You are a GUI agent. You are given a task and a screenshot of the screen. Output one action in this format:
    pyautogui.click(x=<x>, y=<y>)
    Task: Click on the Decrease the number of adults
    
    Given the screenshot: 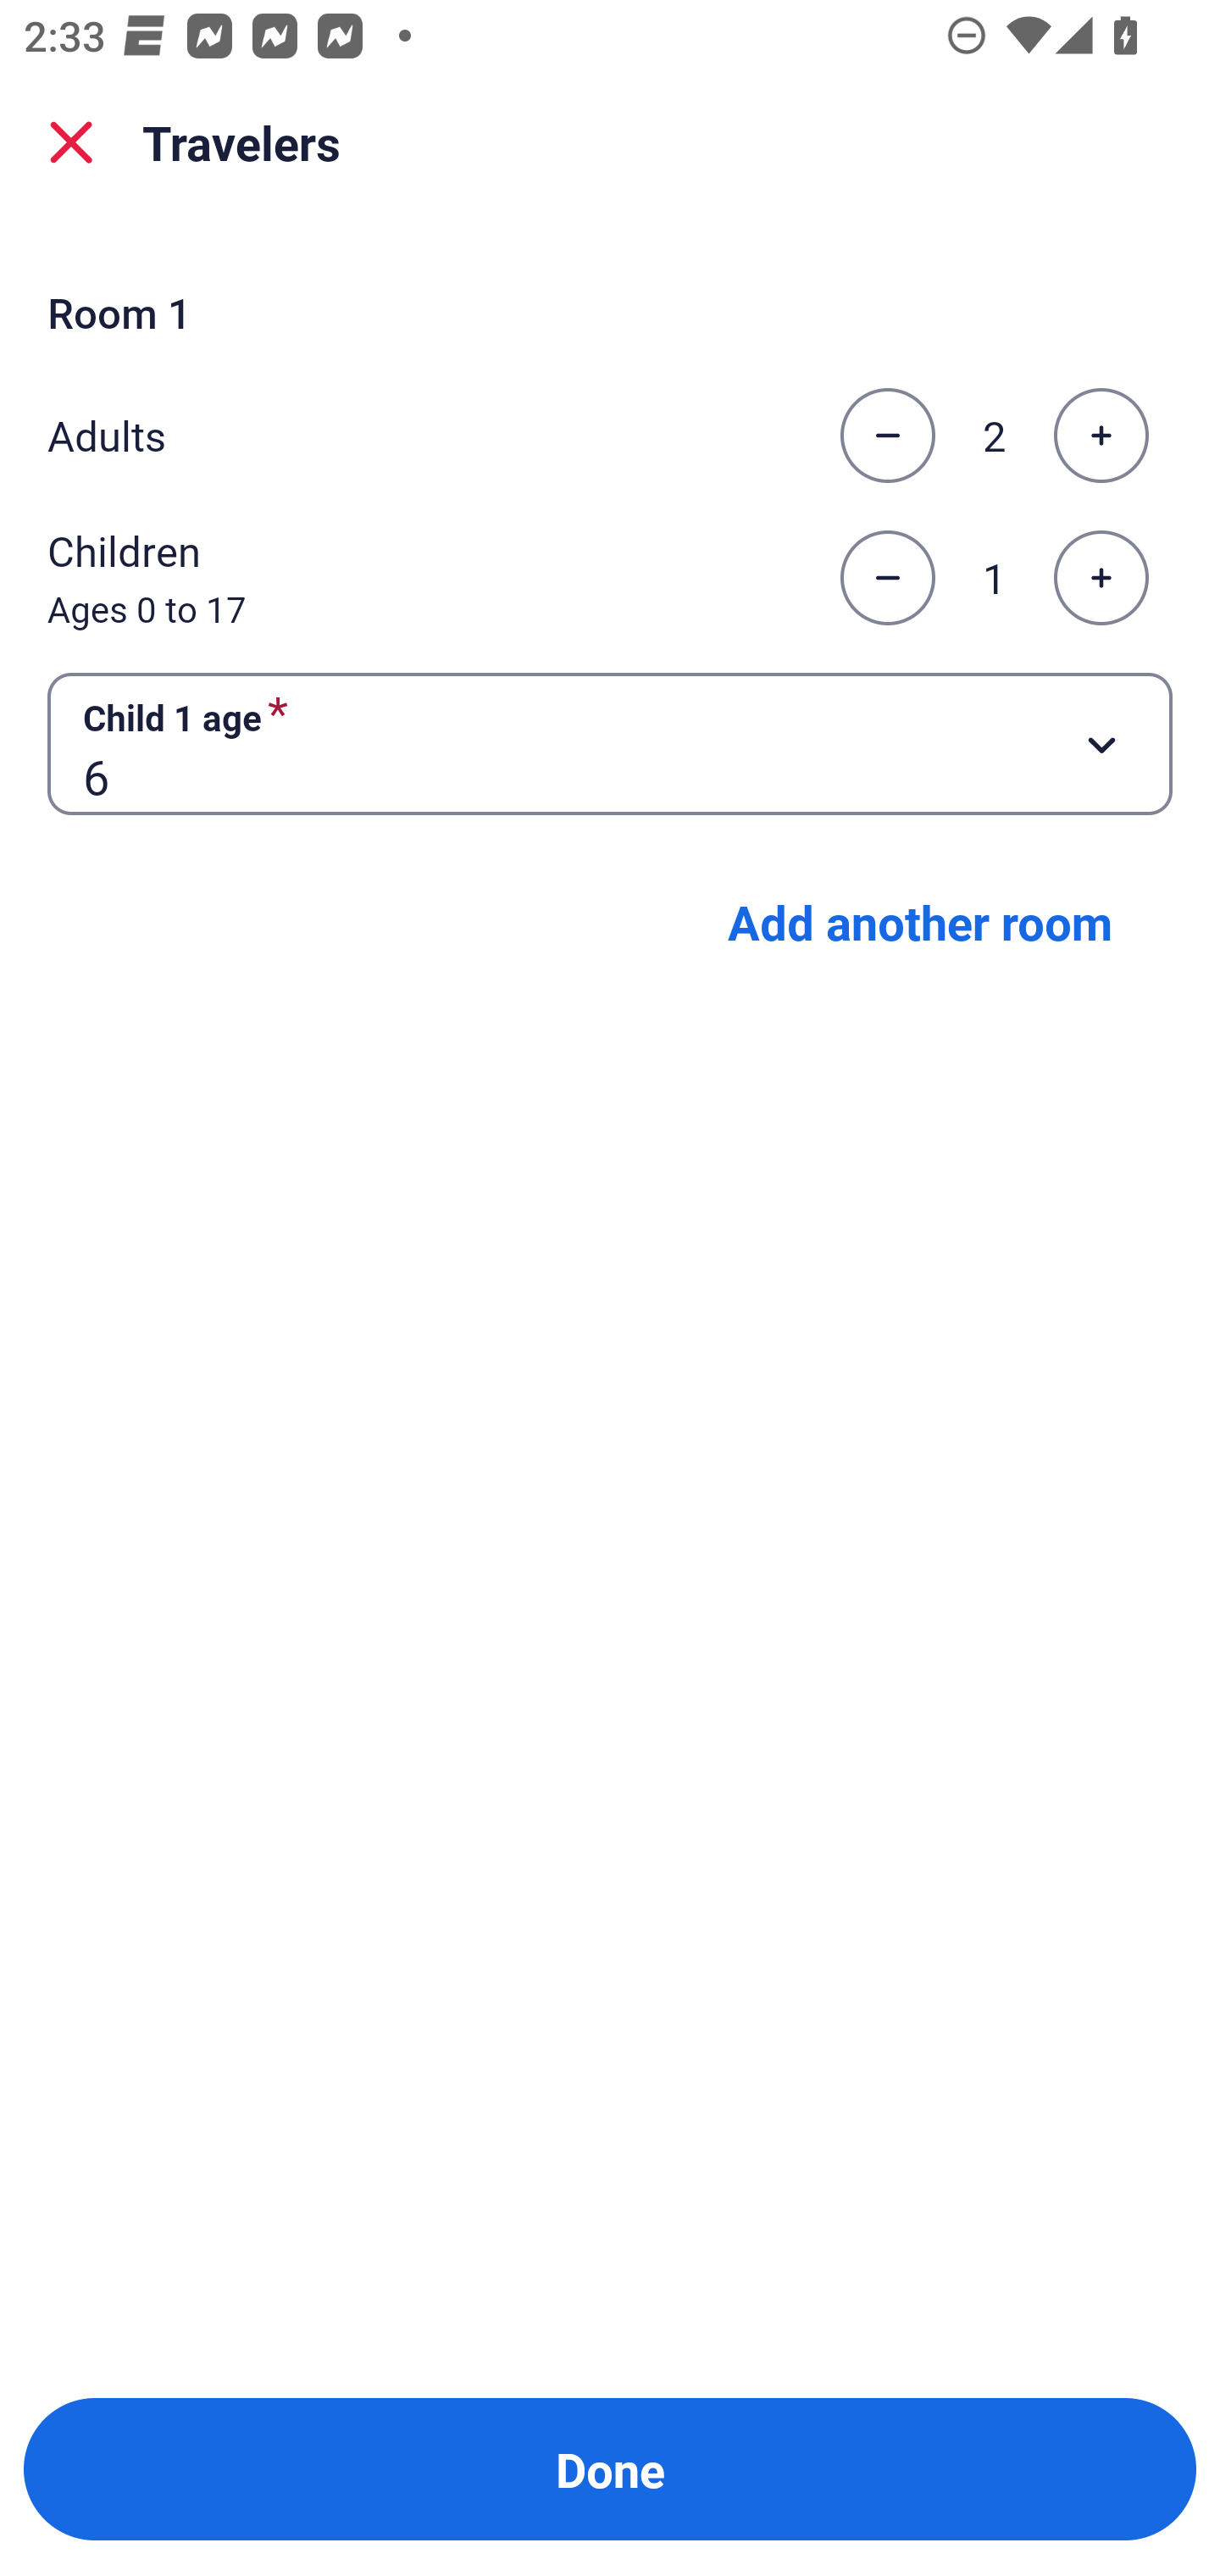 What is the action you would take?
    pyautogui.click(x=887, y=435)
    